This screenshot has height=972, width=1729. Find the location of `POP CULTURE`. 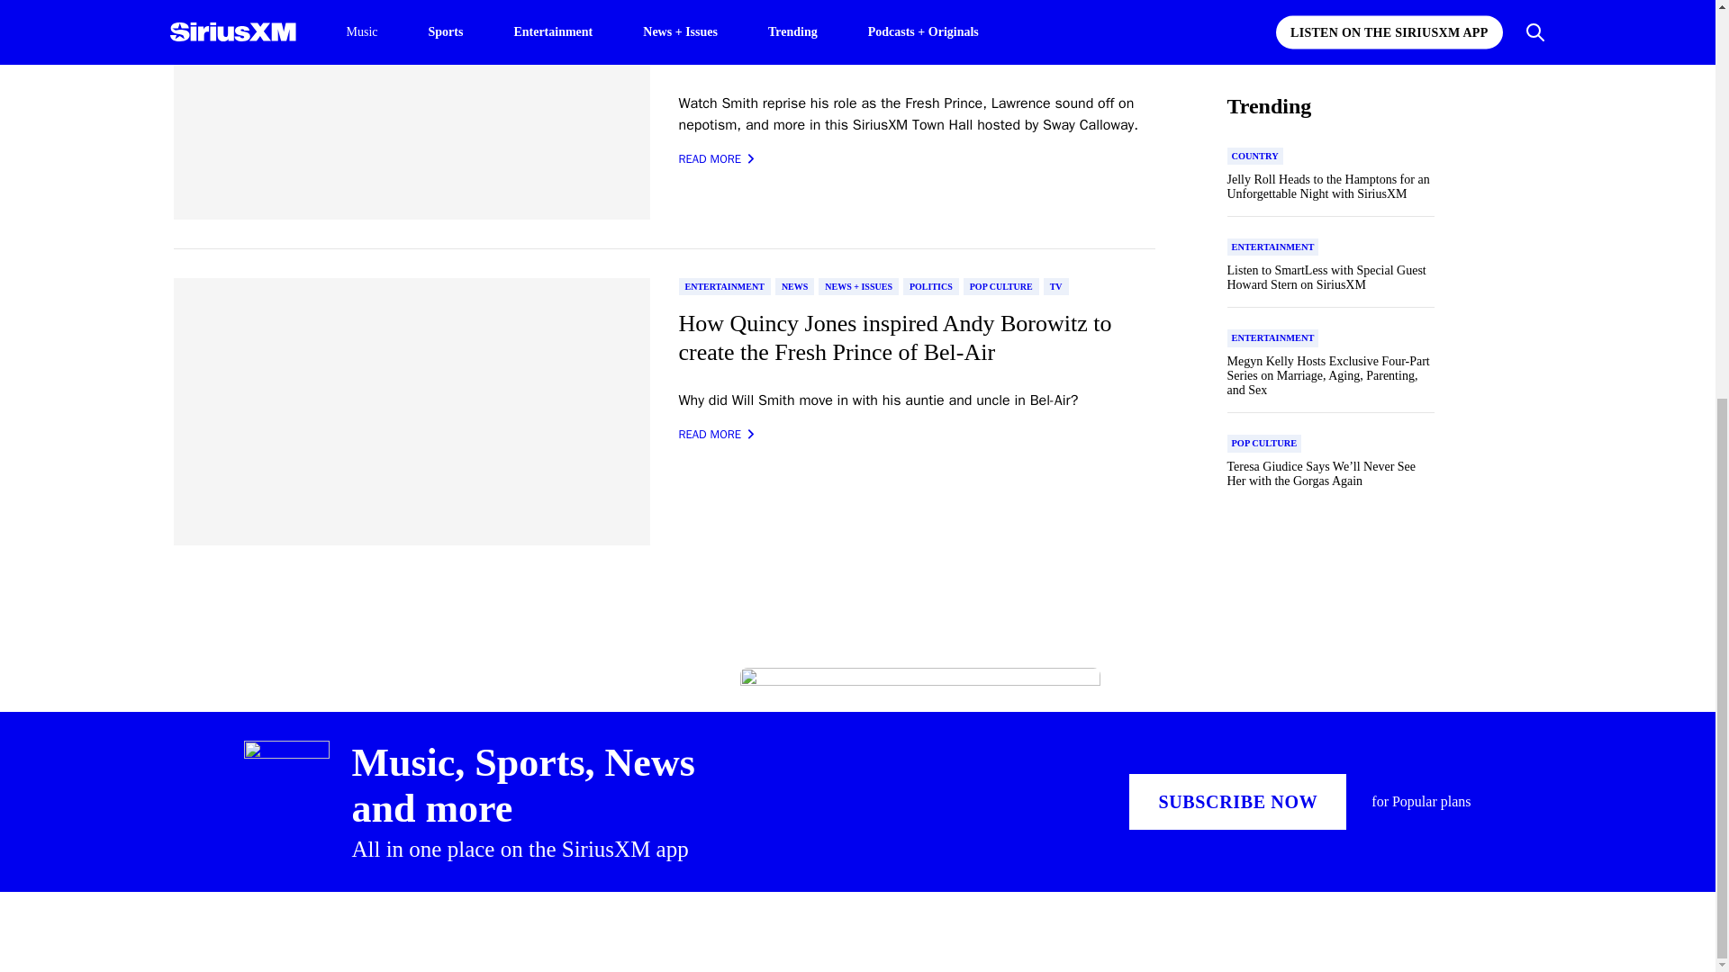

POP CULTURE is located at coordinates (1000, 286).